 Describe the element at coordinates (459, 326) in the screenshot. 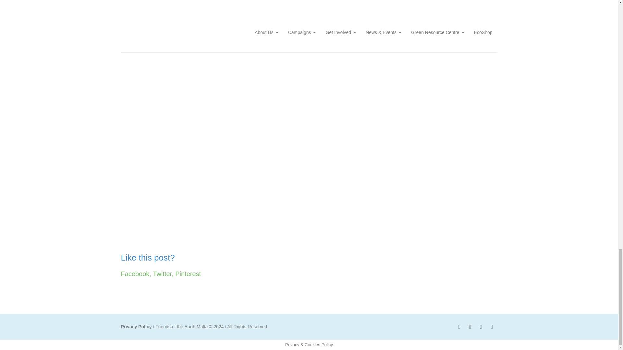

I see `Facebook` at that location.